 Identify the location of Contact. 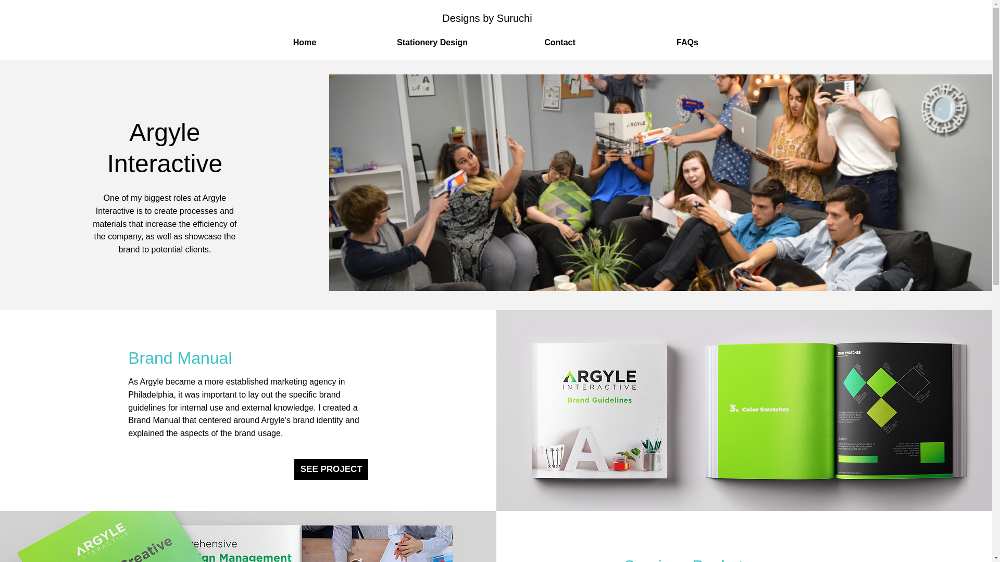
(559, 43).